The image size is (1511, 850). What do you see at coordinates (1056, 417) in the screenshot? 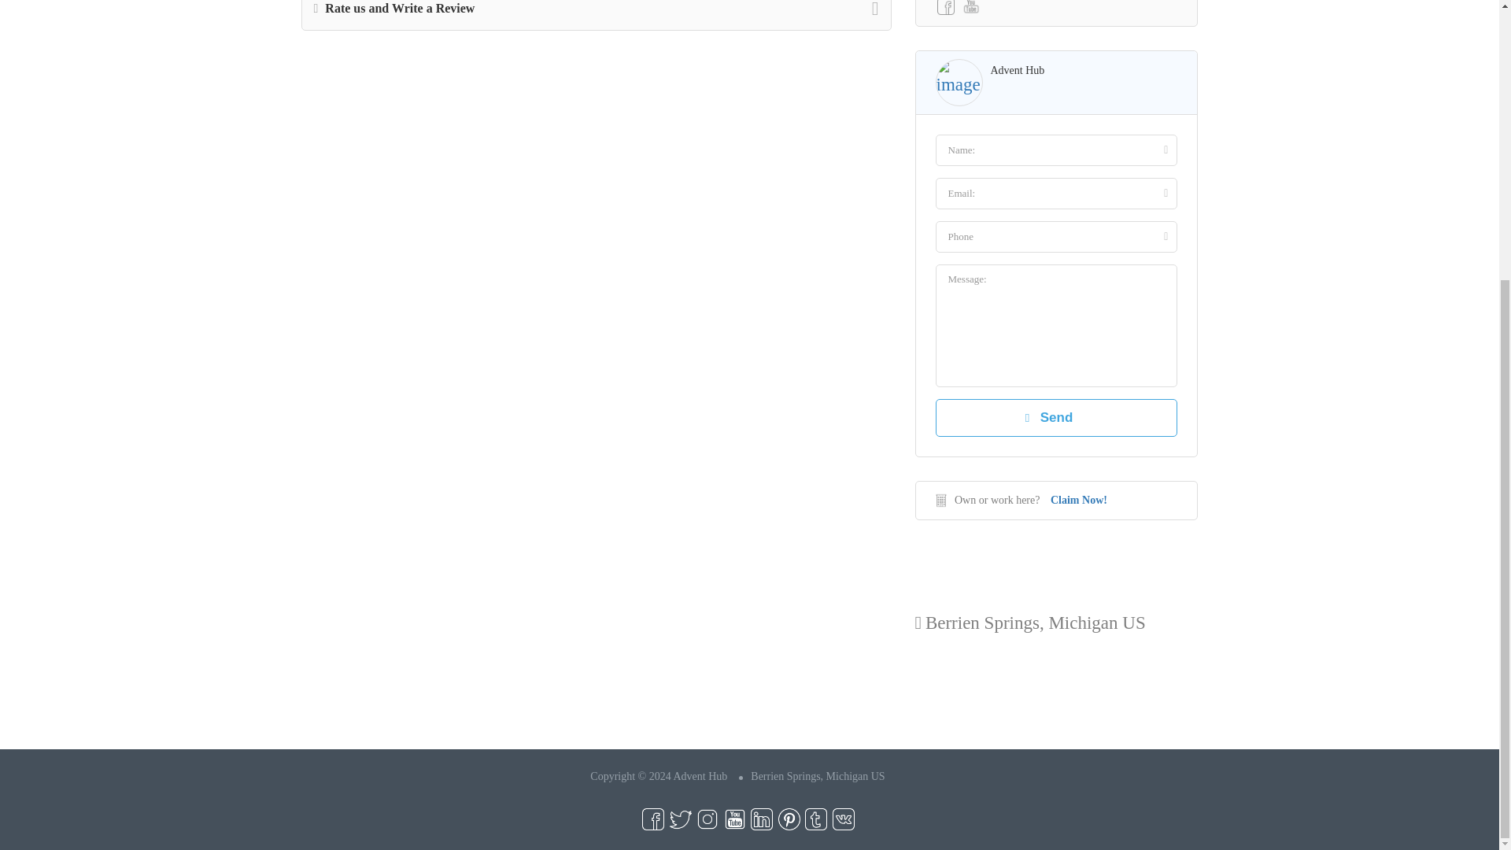
I see `Send` at bounding box center [1056, 417].